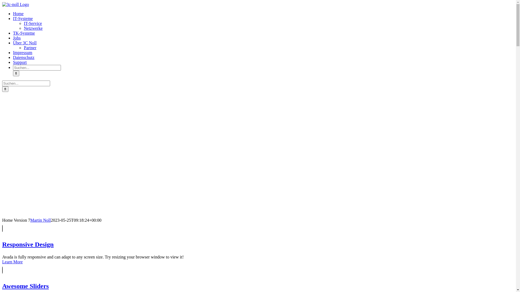 This screenshot has height=292, width=520. Describe the element at coordinates (33, 23) in the screenshot. I see `IT-Service` at that location.